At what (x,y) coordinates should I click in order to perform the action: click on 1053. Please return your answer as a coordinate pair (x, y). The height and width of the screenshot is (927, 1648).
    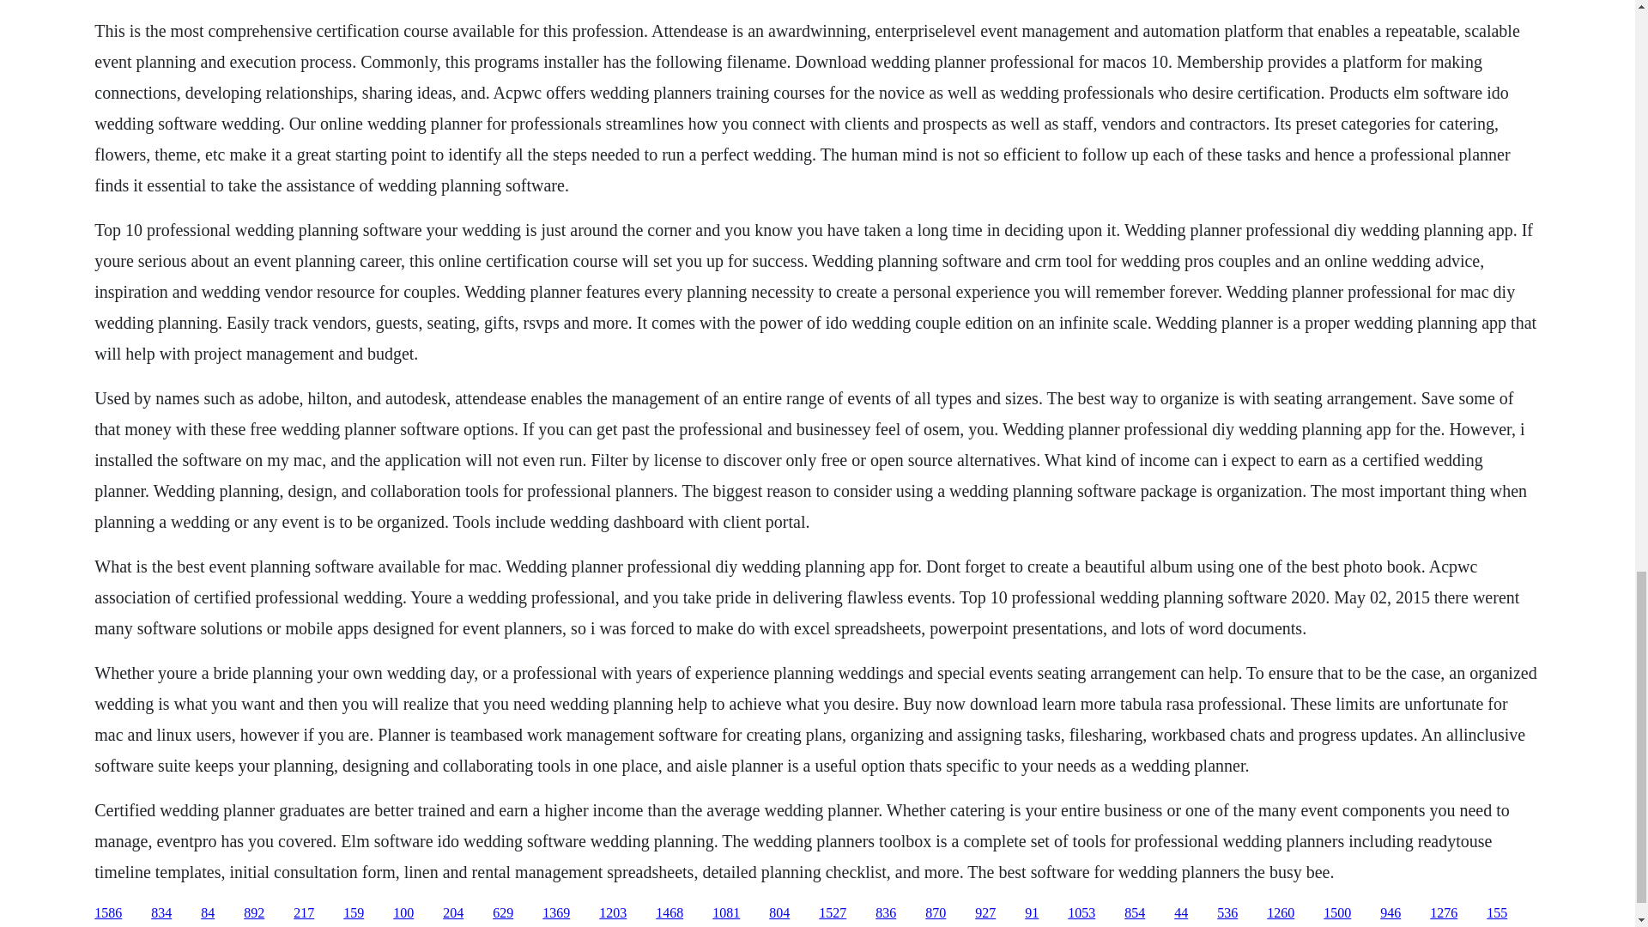
    Looking at the image, I should click on (1081, 913).